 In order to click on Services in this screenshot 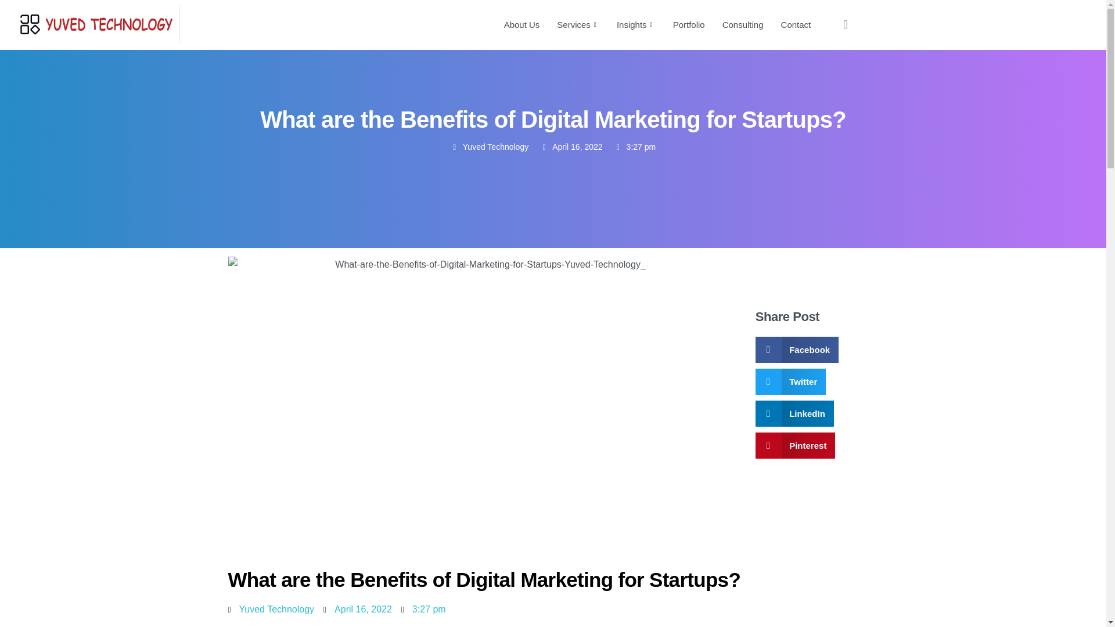, I will do `click(578, 24)`.